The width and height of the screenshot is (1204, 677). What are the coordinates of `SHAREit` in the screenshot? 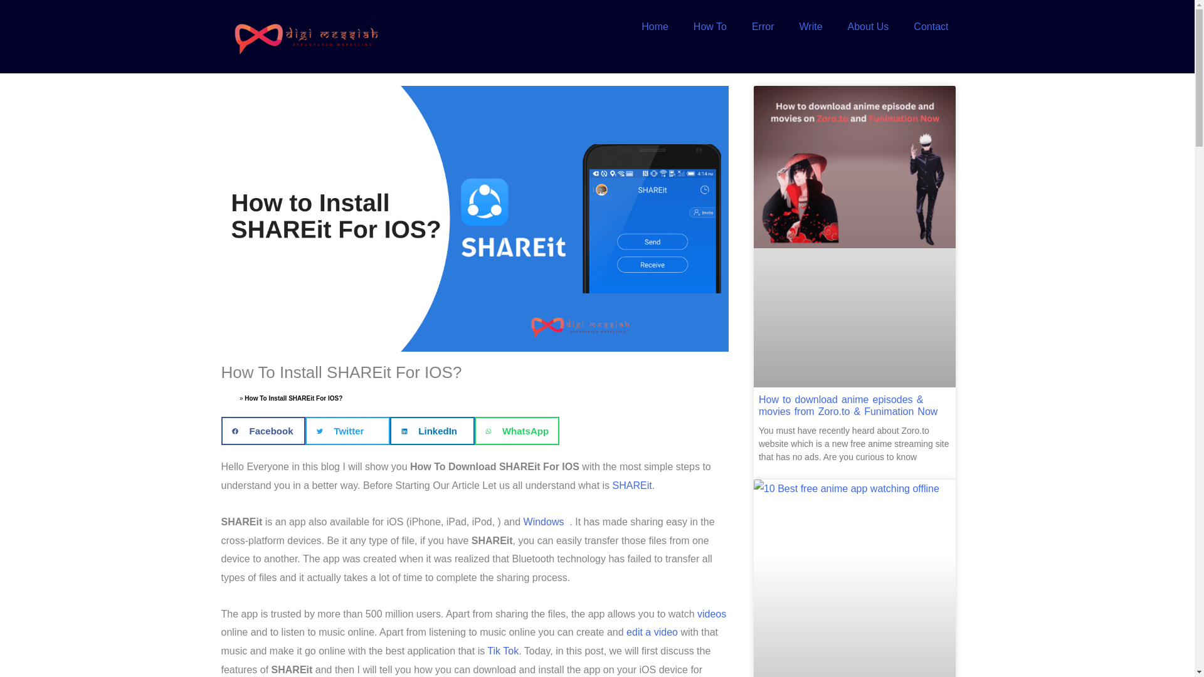 It's located at (632, 485).